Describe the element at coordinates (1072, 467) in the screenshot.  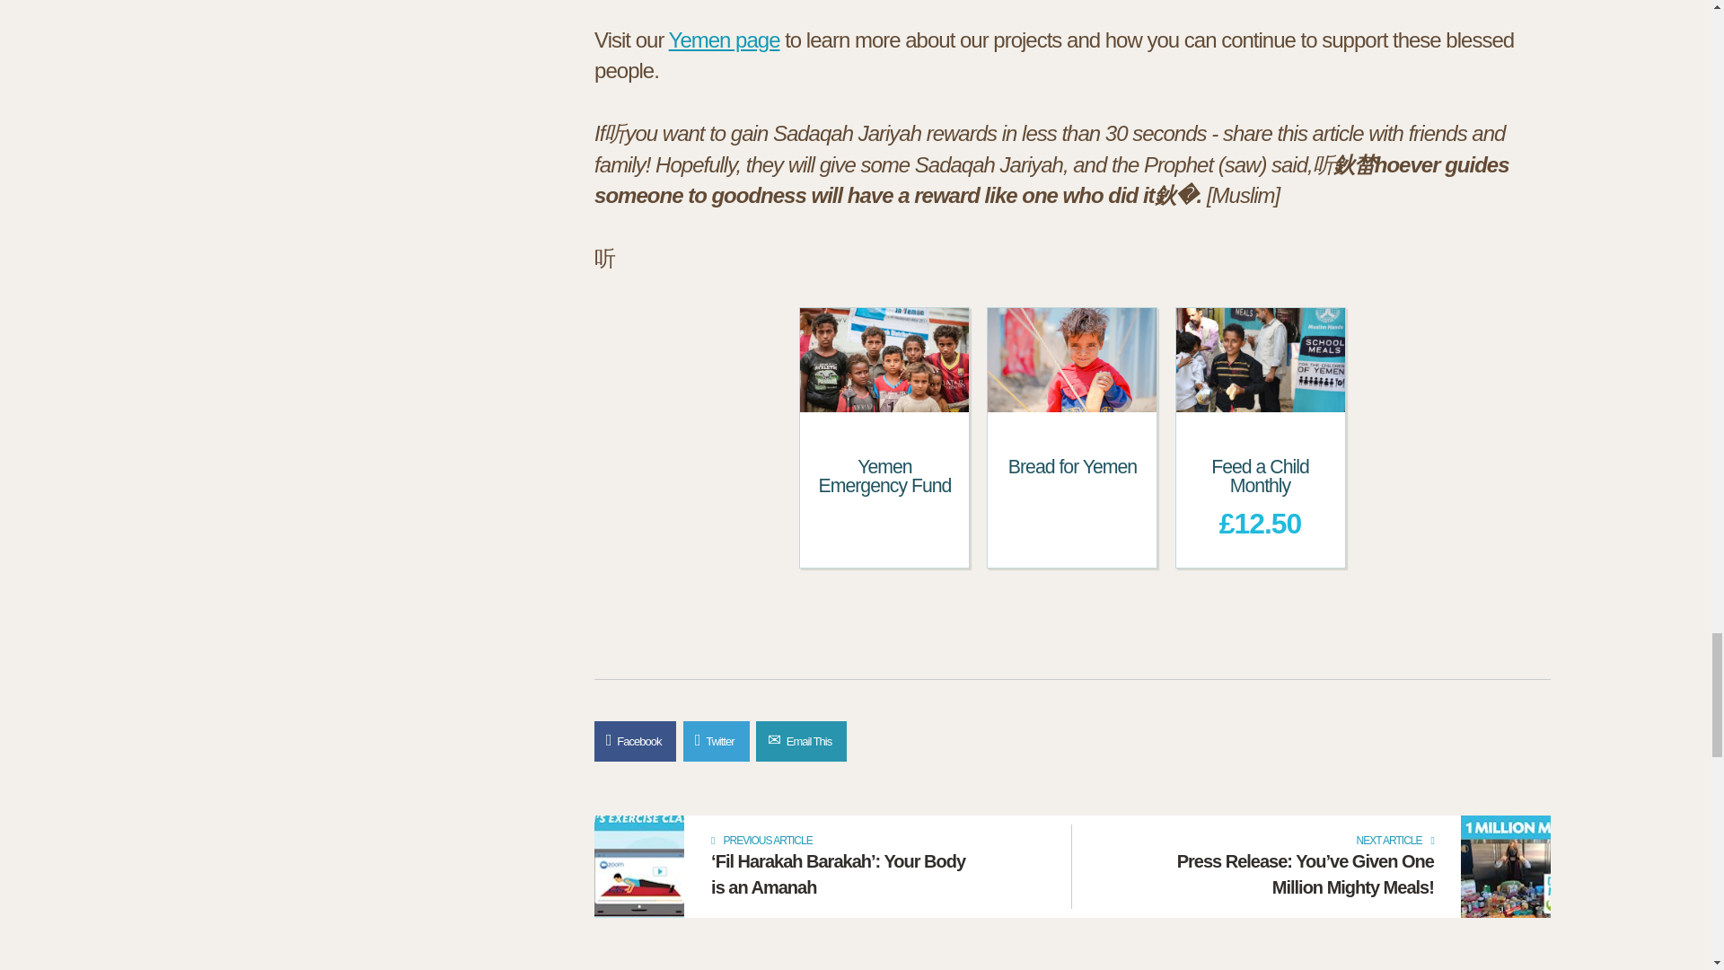
I see `Bread for Yemen` at that location.